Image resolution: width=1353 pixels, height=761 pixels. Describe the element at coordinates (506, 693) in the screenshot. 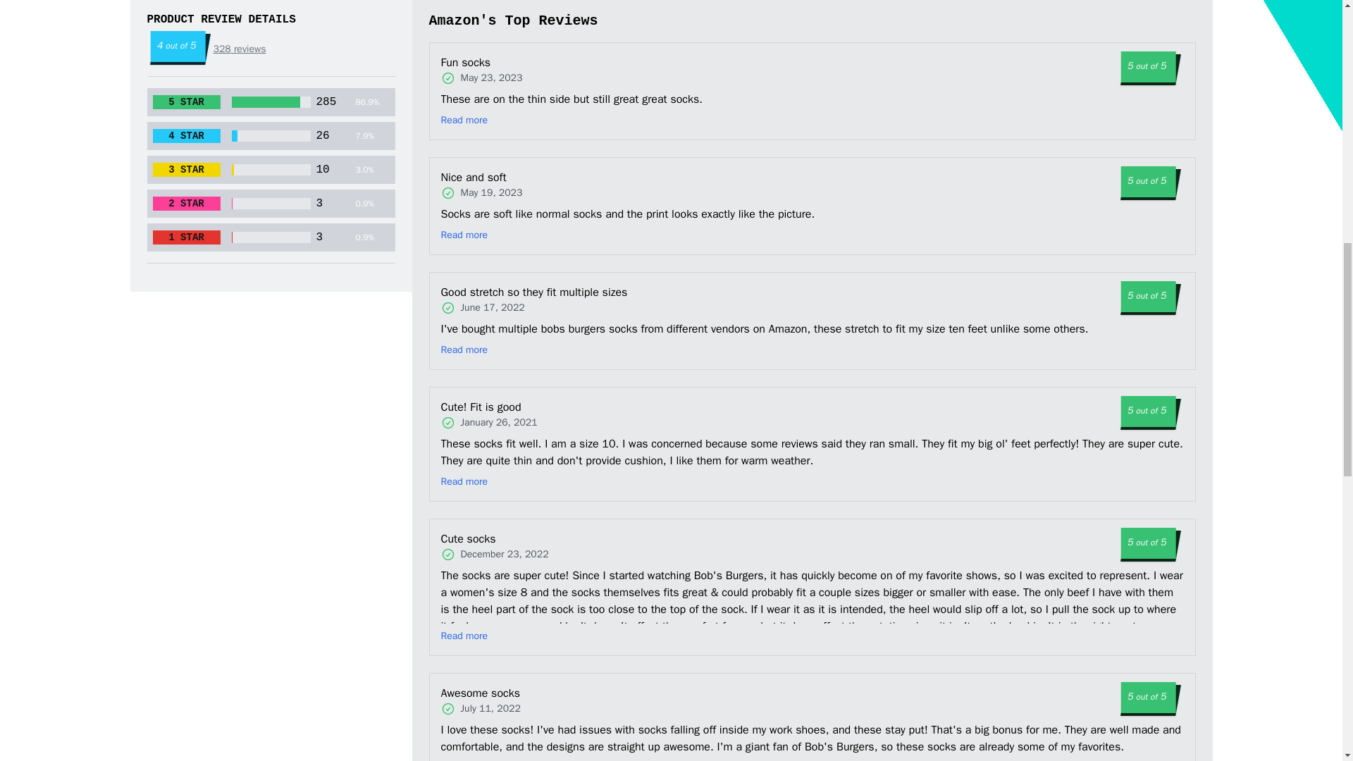

I see `Awesome socks` at that location.